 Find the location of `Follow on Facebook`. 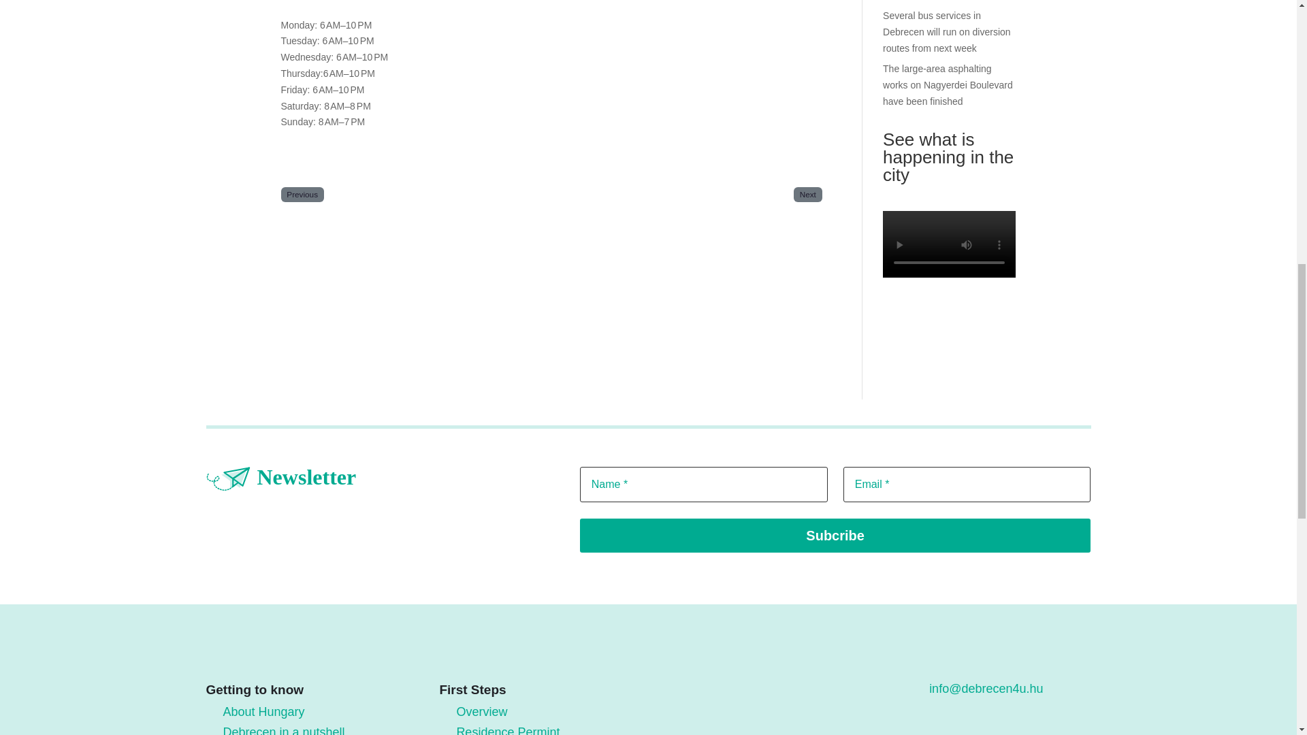

Follow on Facebook is located at coordinates (698, 448).